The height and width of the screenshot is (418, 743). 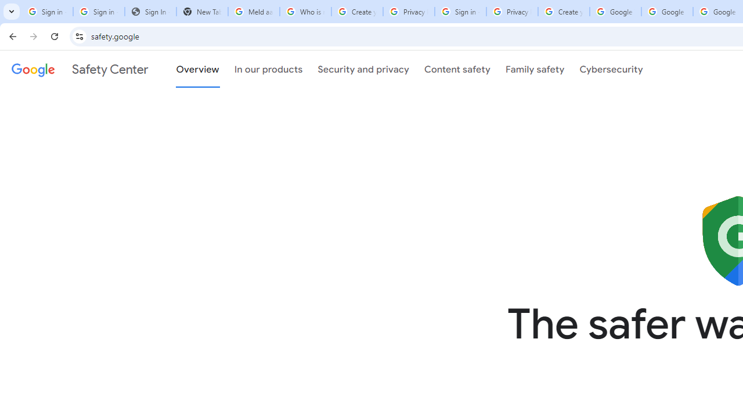 I want to click on Sign in - Google Accounts, so click(x=99, y=12).